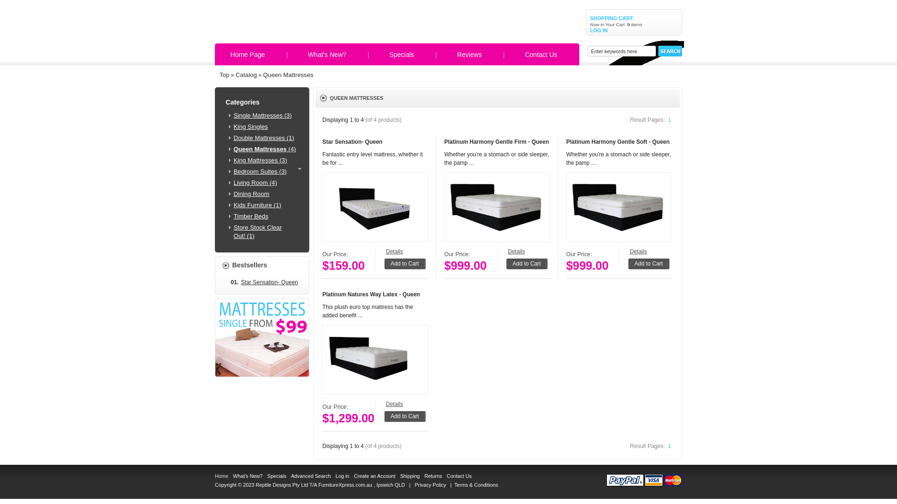  I want to click on Platinum Natures Way Latex - Queen, so click(371, 294).